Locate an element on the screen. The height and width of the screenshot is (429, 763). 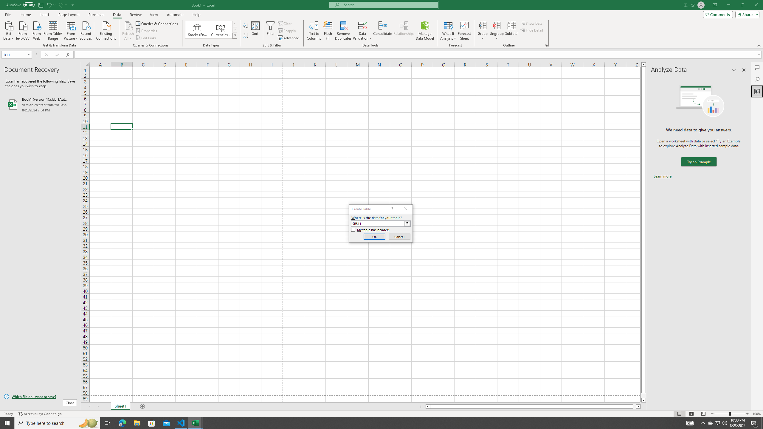
Learn more is located at coordinates (662, 176).